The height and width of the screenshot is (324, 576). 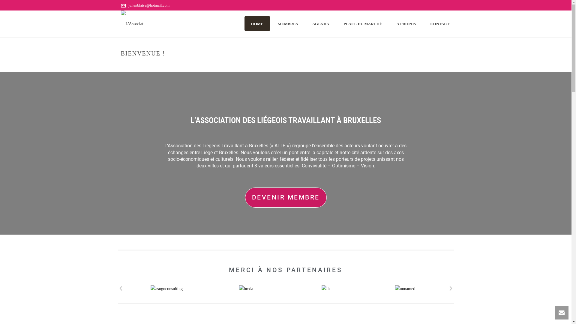 I want to click on AGENDA, so click(x=321, y=23).